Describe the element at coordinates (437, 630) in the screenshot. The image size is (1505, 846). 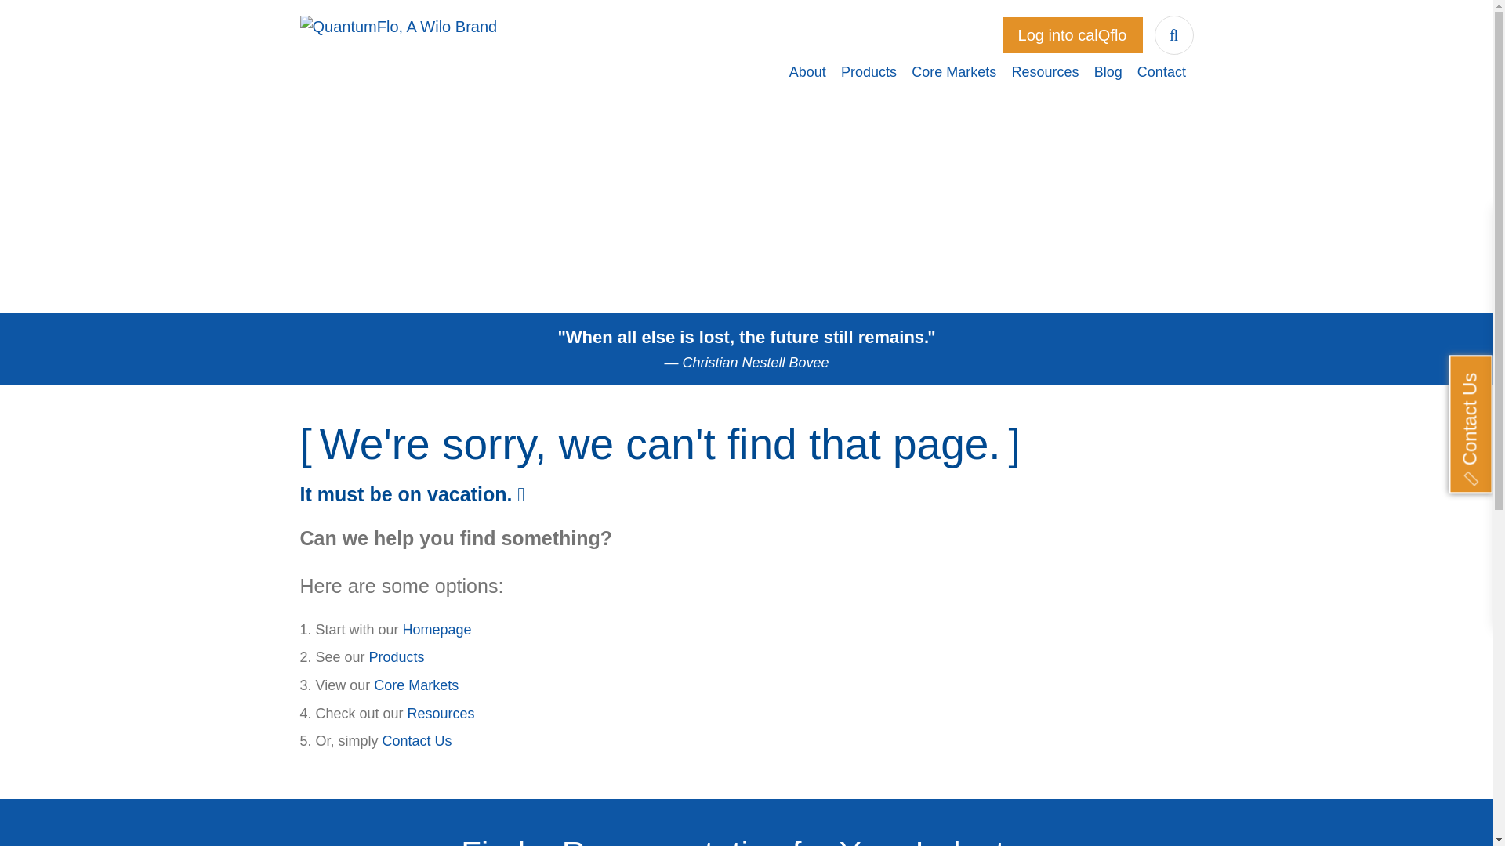
I see `Homepage` at that location.